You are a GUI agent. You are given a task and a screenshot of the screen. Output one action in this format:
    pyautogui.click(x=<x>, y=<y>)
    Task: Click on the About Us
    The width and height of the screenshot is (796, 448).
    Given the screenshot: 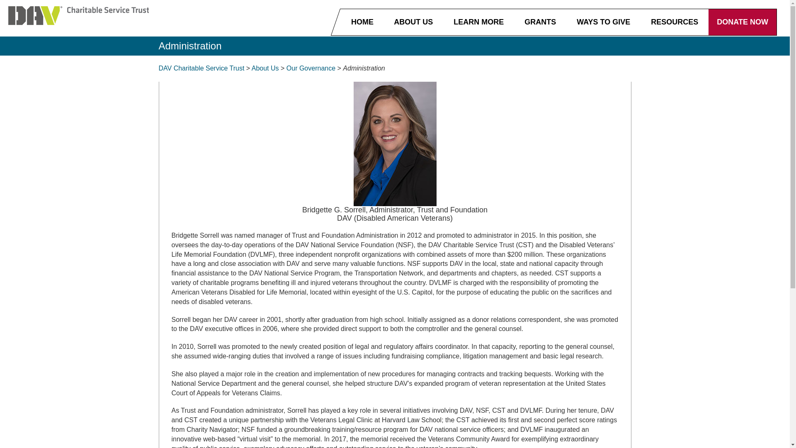 What is the action you would take?
    pyautogui.click(x=412, y=21)
    